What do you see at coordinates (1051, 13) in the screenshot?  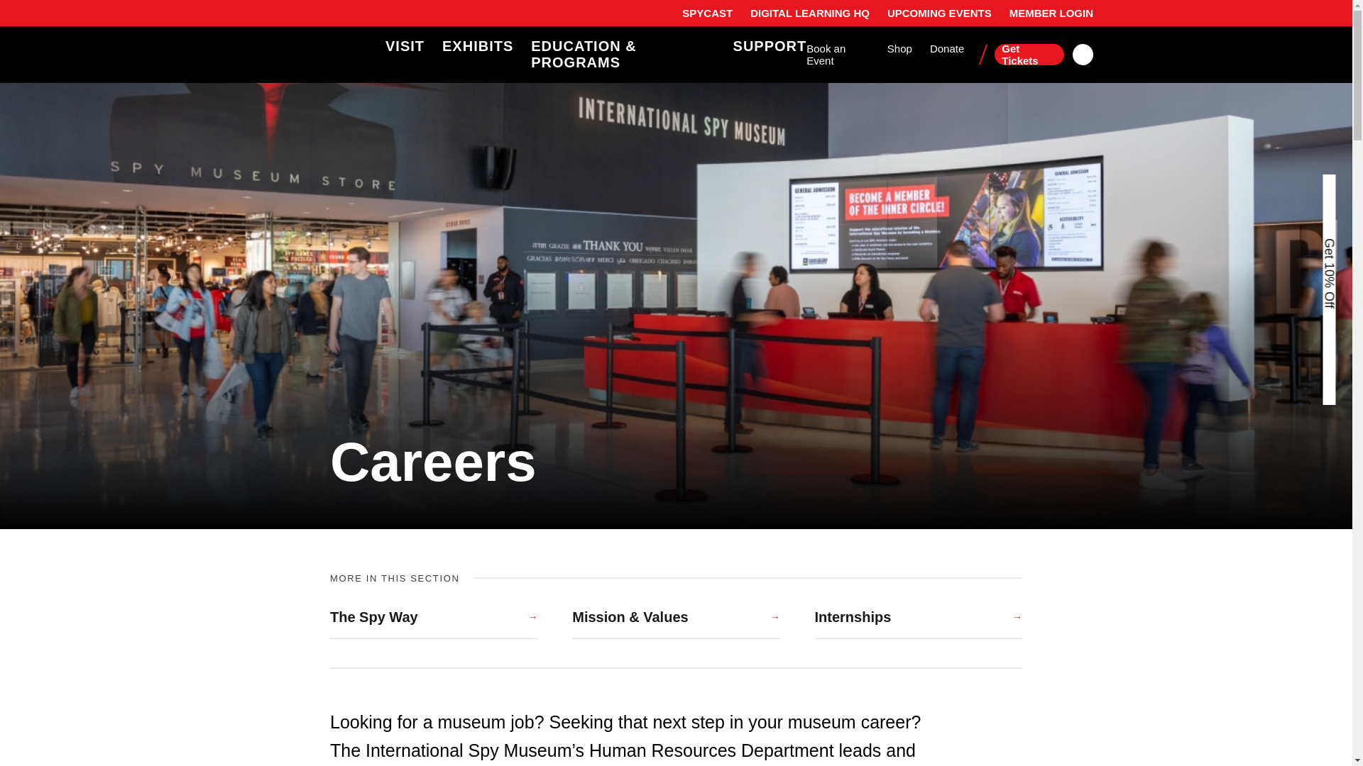 I see `MEMBER LOGIN` at bounding box center [1051, 13].